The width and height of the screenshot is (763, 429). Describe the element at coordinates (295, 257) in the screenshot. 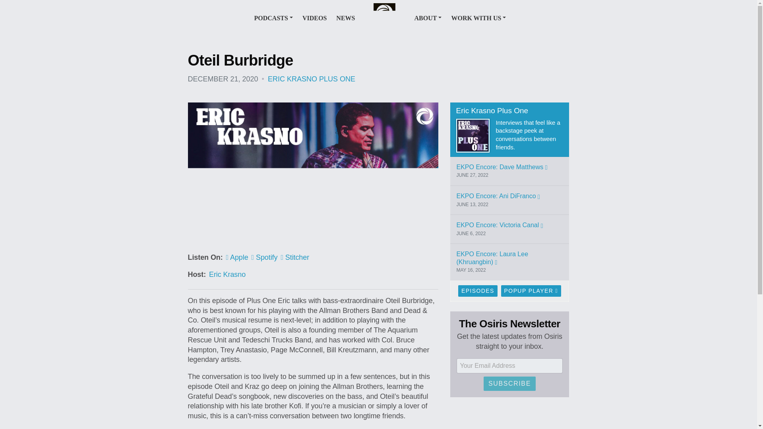

I see `Stitcher` at that location.